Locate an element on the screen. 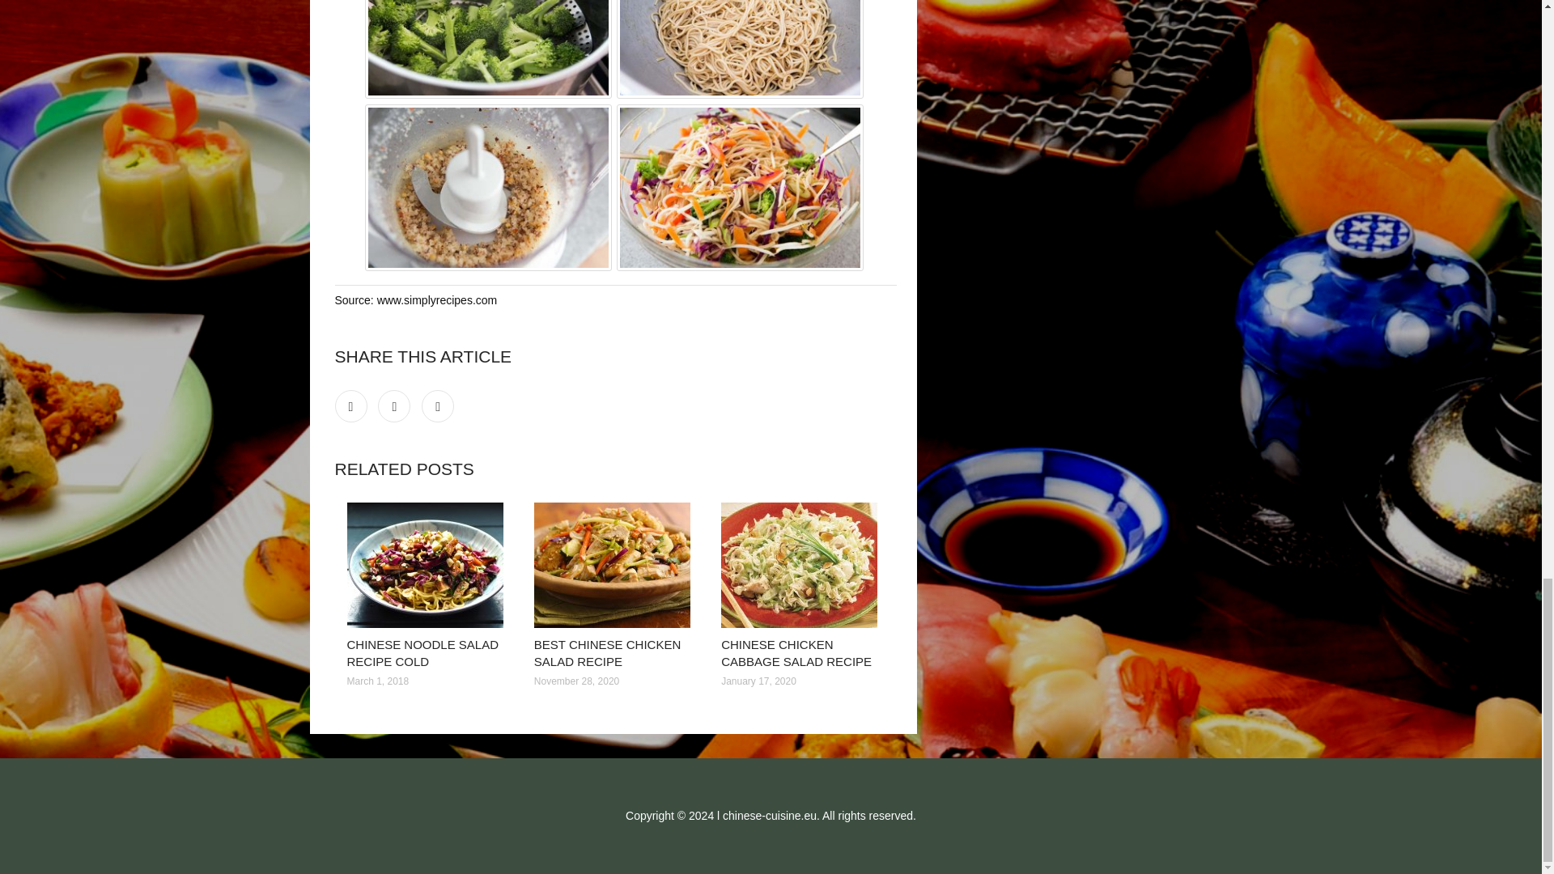 This screenshot has height=874, width=1554. Chinese Chicken cabbage Salad recipe is located at coordinates (802, 565).